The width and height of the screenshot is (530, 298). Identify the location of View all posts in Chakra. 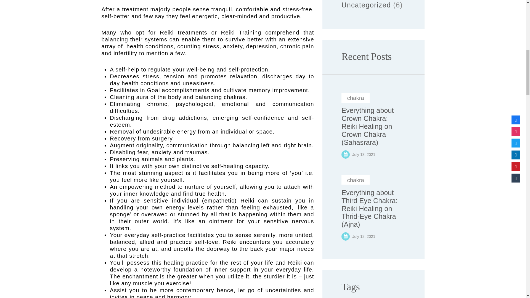
(355, 98).